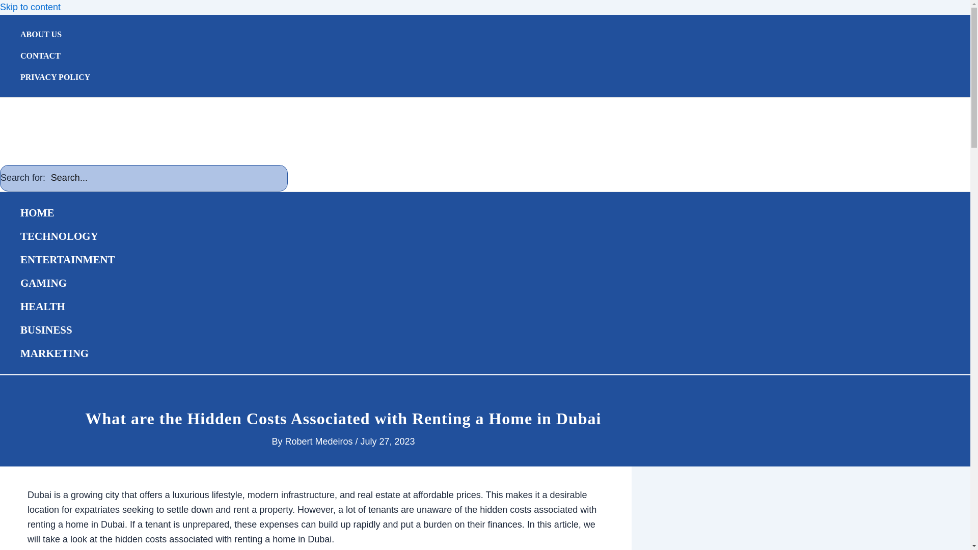 Image resolution: width=978 pixels, height=550 pixels. What do you see at coordinates (68, 283) in the screenshot?
I see `GAMING` at bounding box center [68, 283].